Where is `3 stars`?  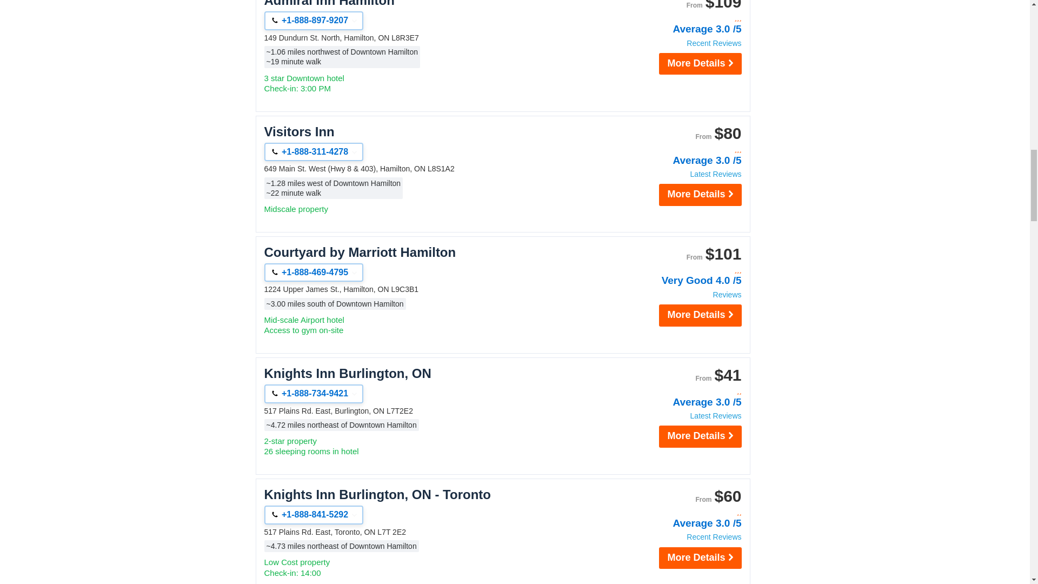
3 stars is located at coordinates (683, 149).